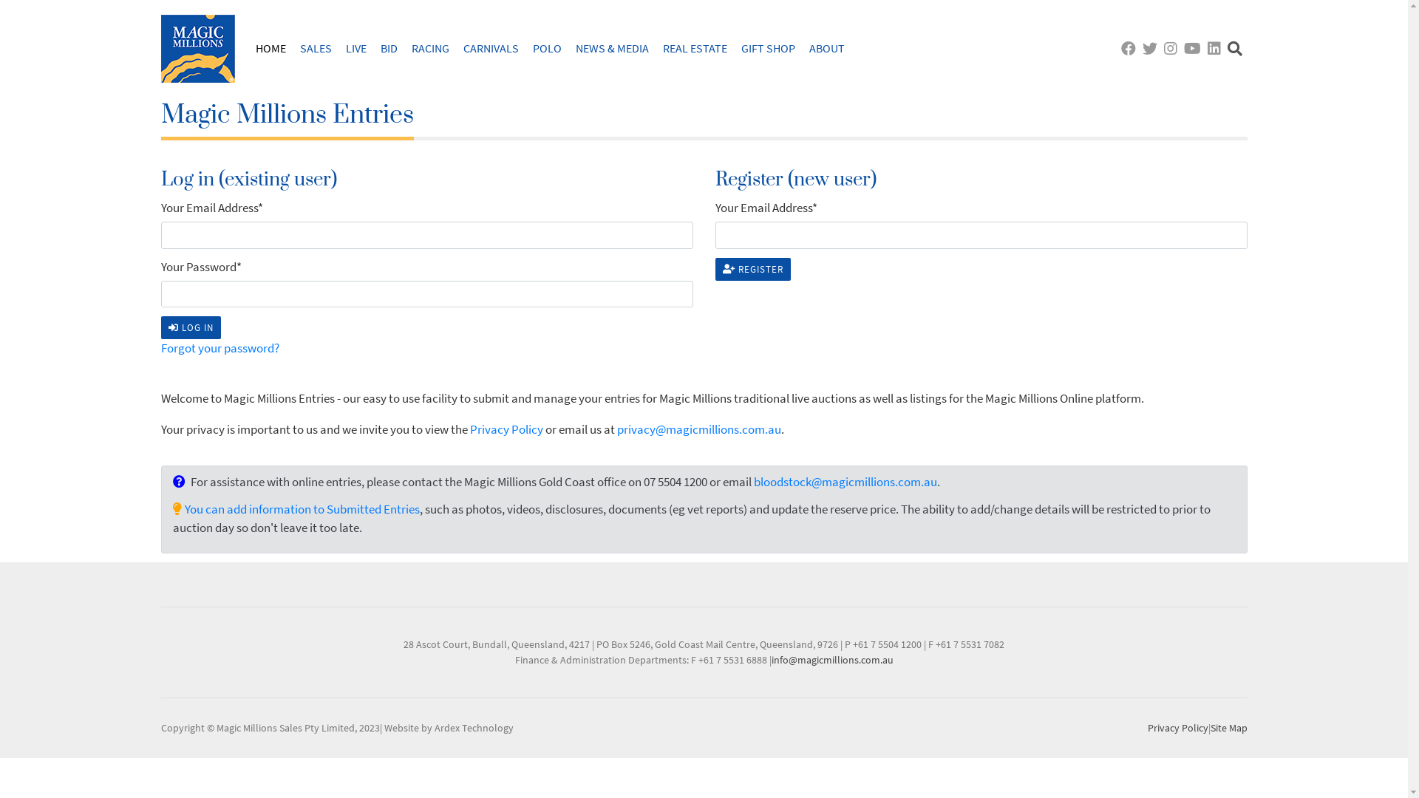 Image resolution: width=1419 pixels, height=798 pixels. Describe the element at coordinates (198, 49) in the screenshot. I see `Magic Millions` at that location.